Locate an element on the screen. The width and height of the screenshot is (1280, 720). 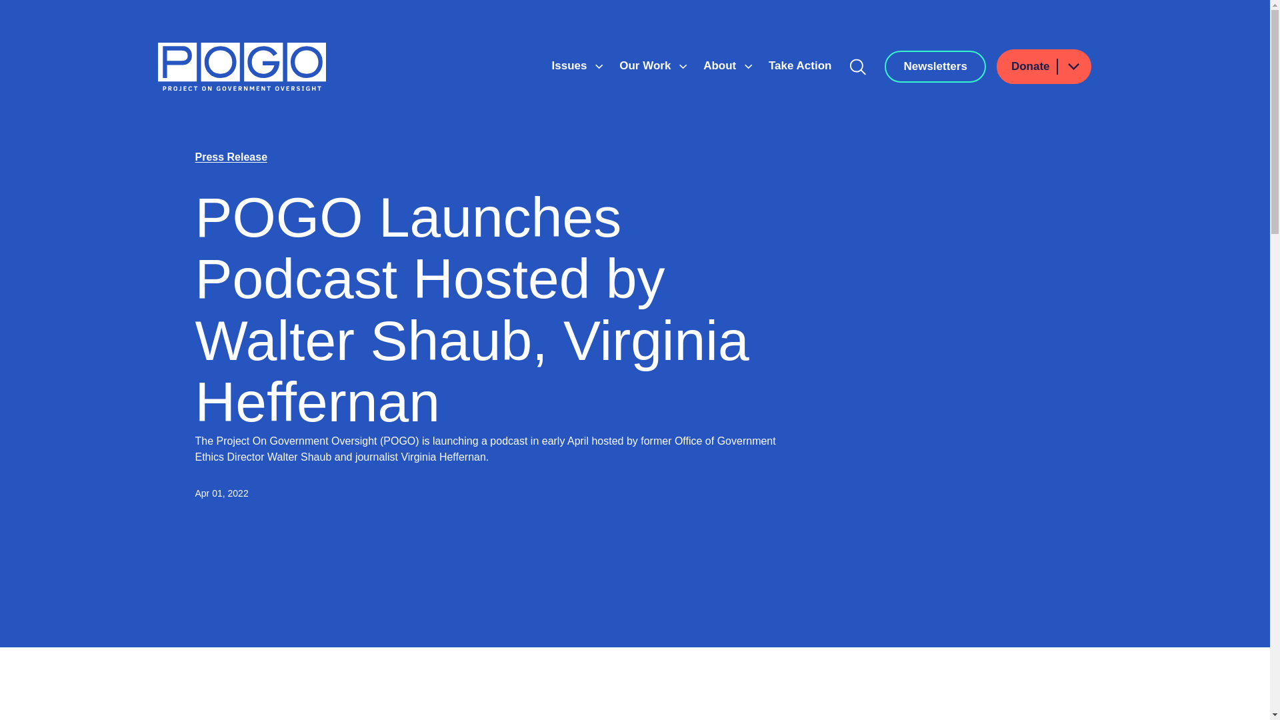
Show submenu for About is located at coordinates (748, 67).